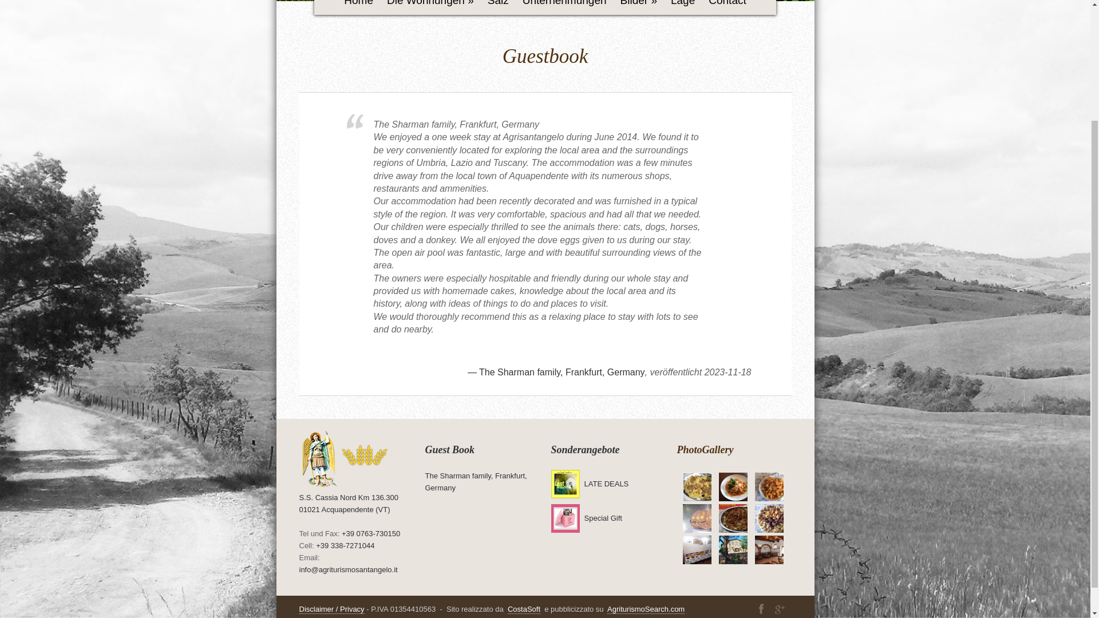 The image size is (1099, 618). I want to click on LATE DEALS, so click(606, 484).